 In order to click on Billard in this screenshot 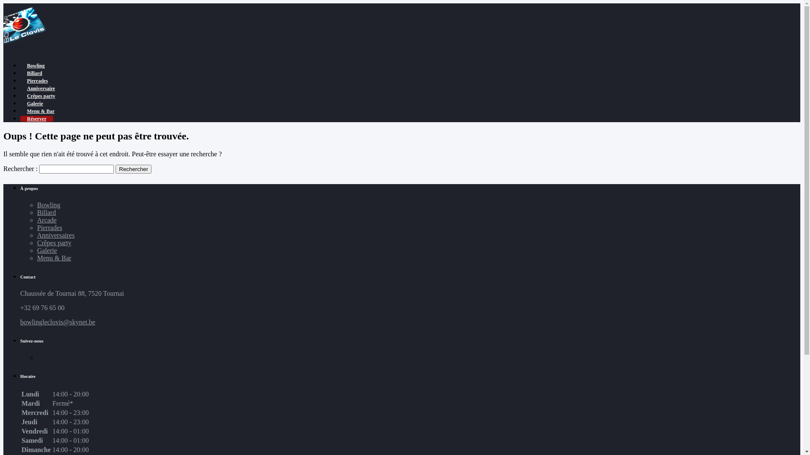, I will do `click(35, 73)`.